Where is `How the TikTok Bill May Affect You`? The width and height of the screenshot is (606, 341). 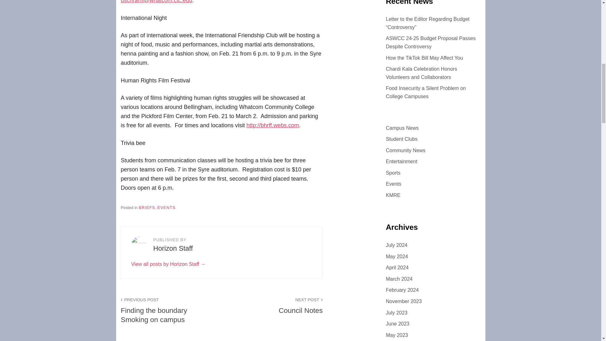
How the TikTok Bill May Affect You is located at coordinates (402, 128).